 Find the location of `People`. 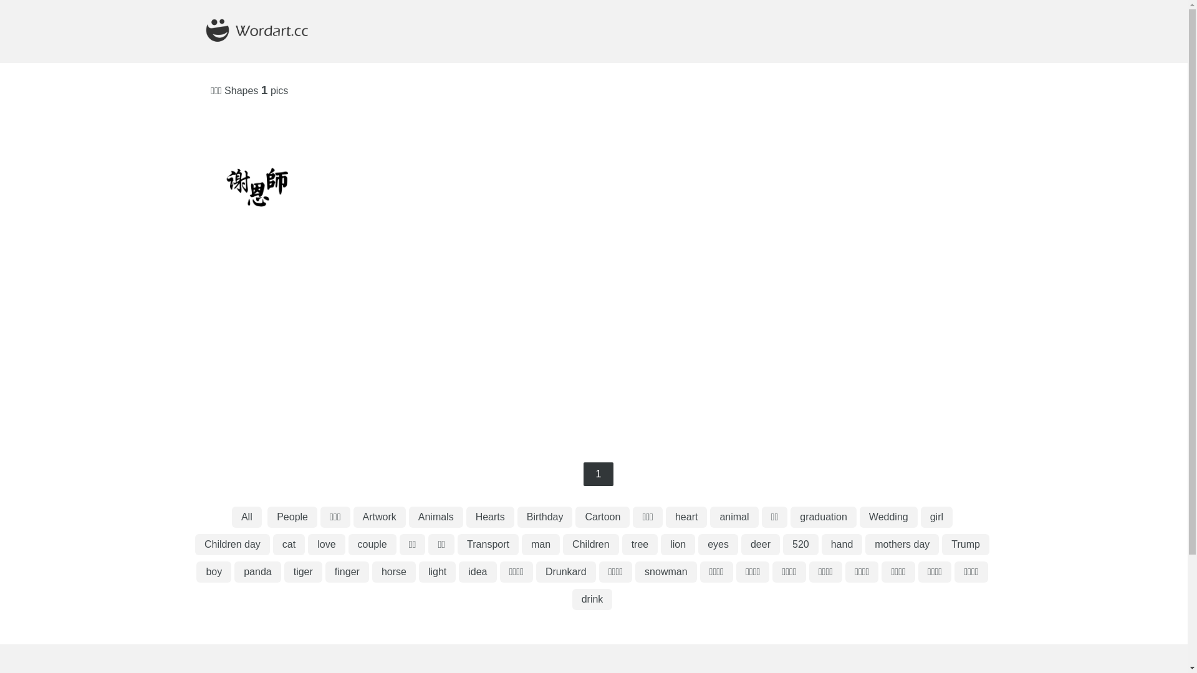

People is located at coordinates (292, 517).